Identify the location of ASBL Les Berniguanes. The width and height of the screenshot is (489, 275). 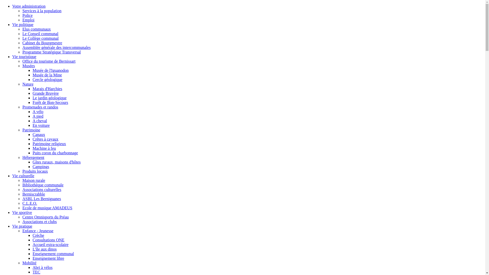
(42, 199).